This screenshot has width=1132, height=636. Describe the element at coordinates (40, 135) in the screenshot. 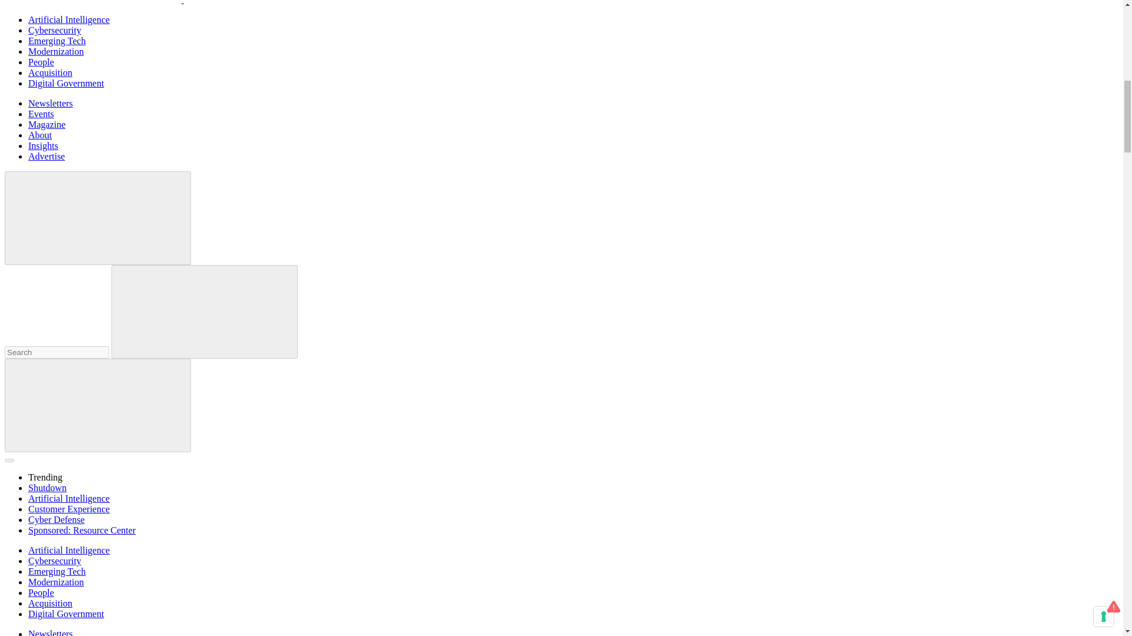

I see `About` at that location.